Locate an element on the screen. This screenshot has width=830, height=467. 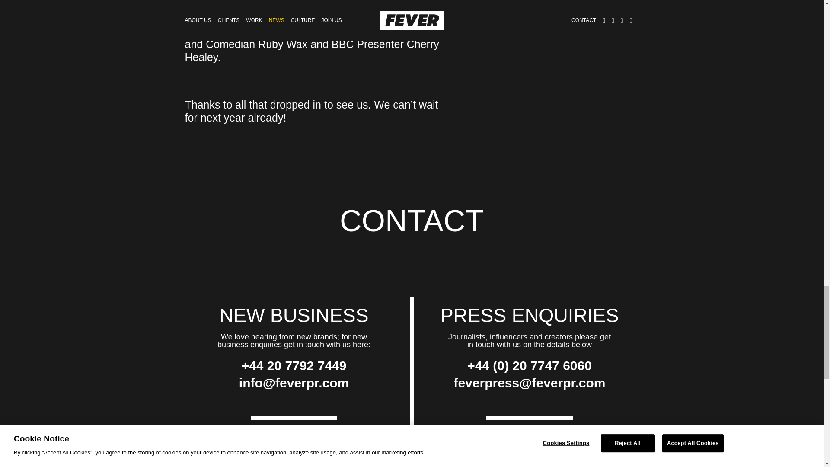
BritMums Live! is located at coordinates (220, 18).